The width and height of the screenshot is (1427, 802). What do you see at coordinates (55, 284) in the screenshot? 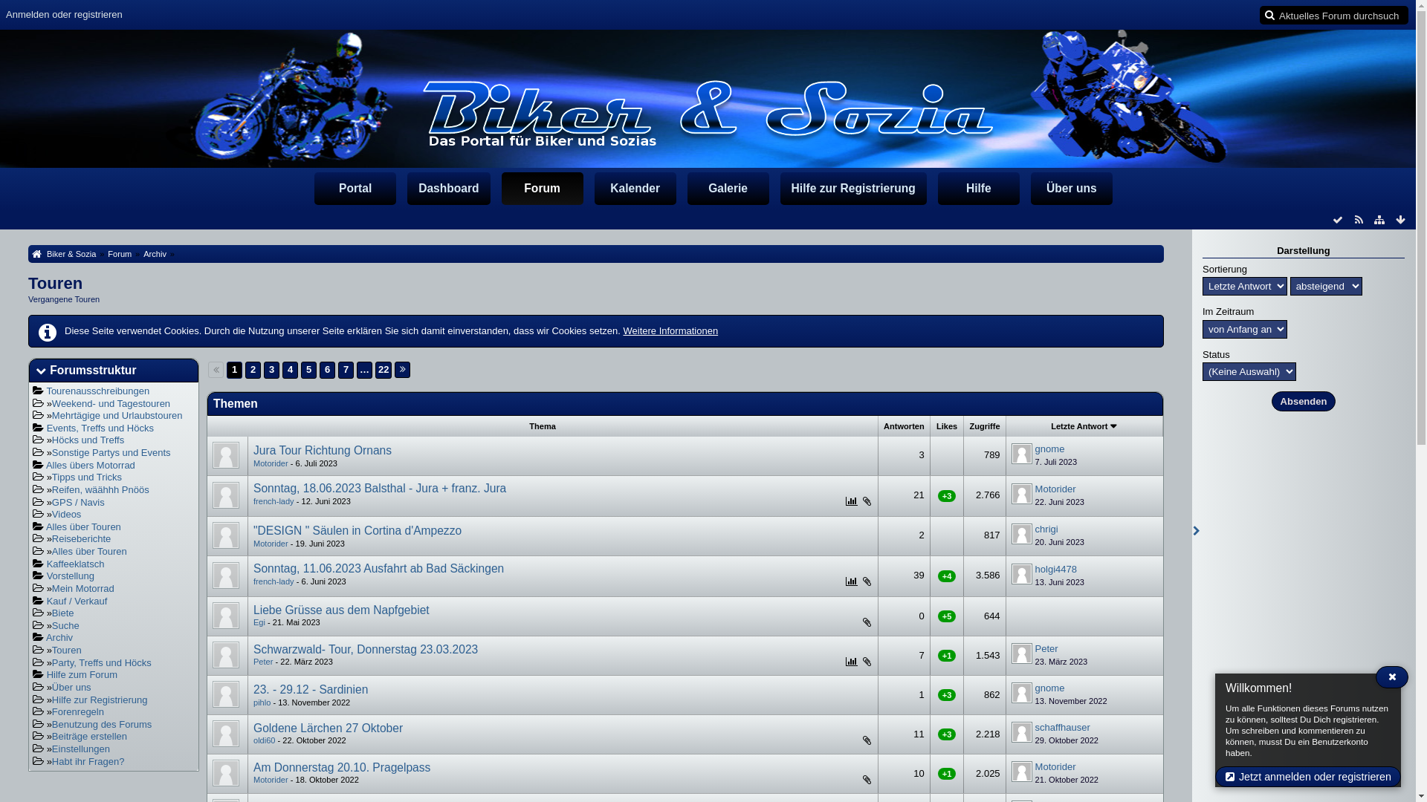
I see `Touren` at bounding box center [55, 284].